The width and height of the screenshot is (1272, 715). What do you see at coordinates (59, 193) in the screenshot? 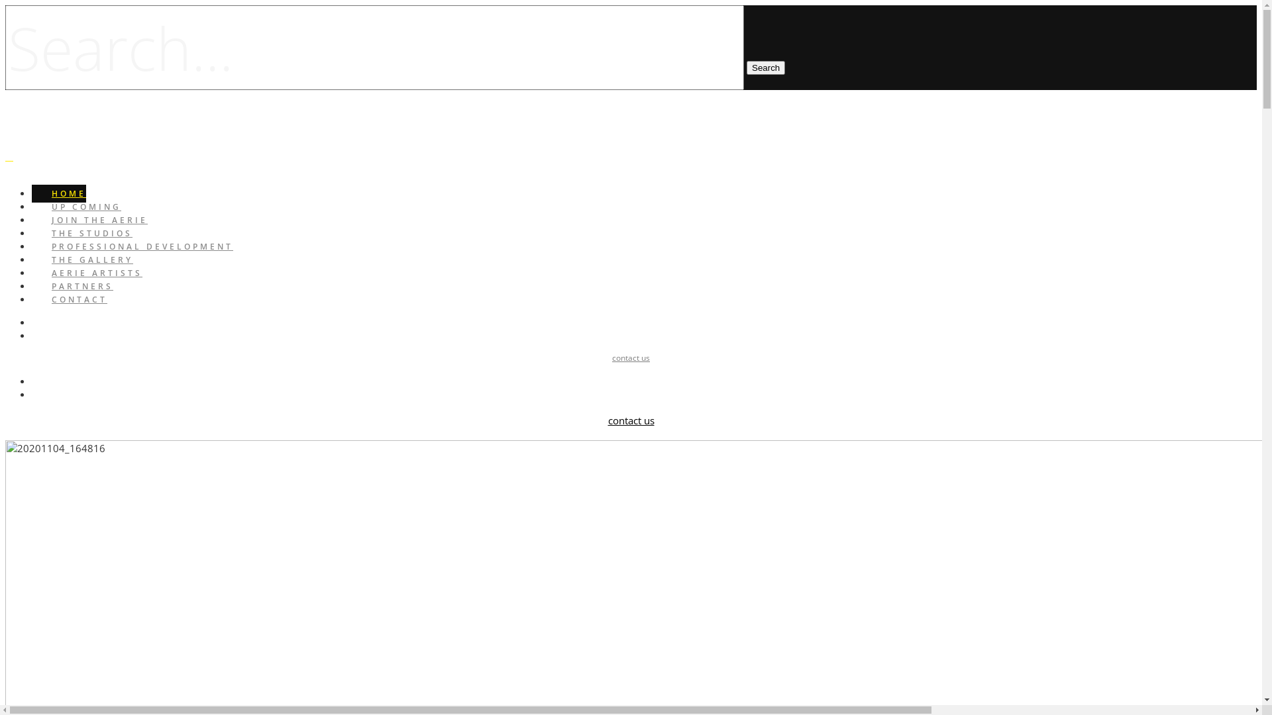
I see `HOME` at bounding box center [59, 193].